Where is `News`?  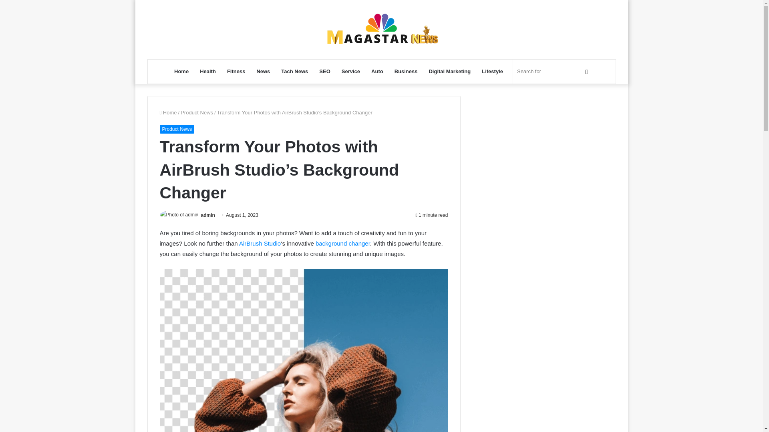
News is located at coordinates (263, 72).